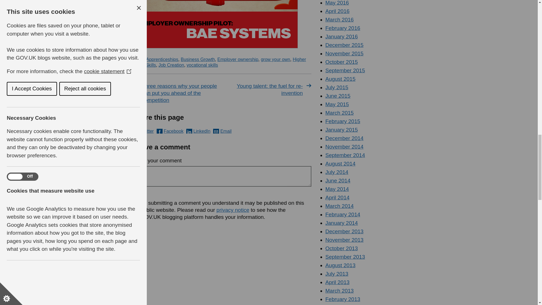 Image resolution: width=542 pixels, height=305 pixels. Describe the element at coordinates (162, 59) in the screenshot. I see `Apprenticeships` at that location.